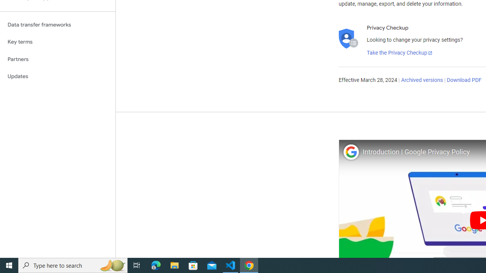  What do you see at coordinates (400, 53) in the screenshot?
I see `Take the Privacy Checkup` at bounding box center [400, 53].